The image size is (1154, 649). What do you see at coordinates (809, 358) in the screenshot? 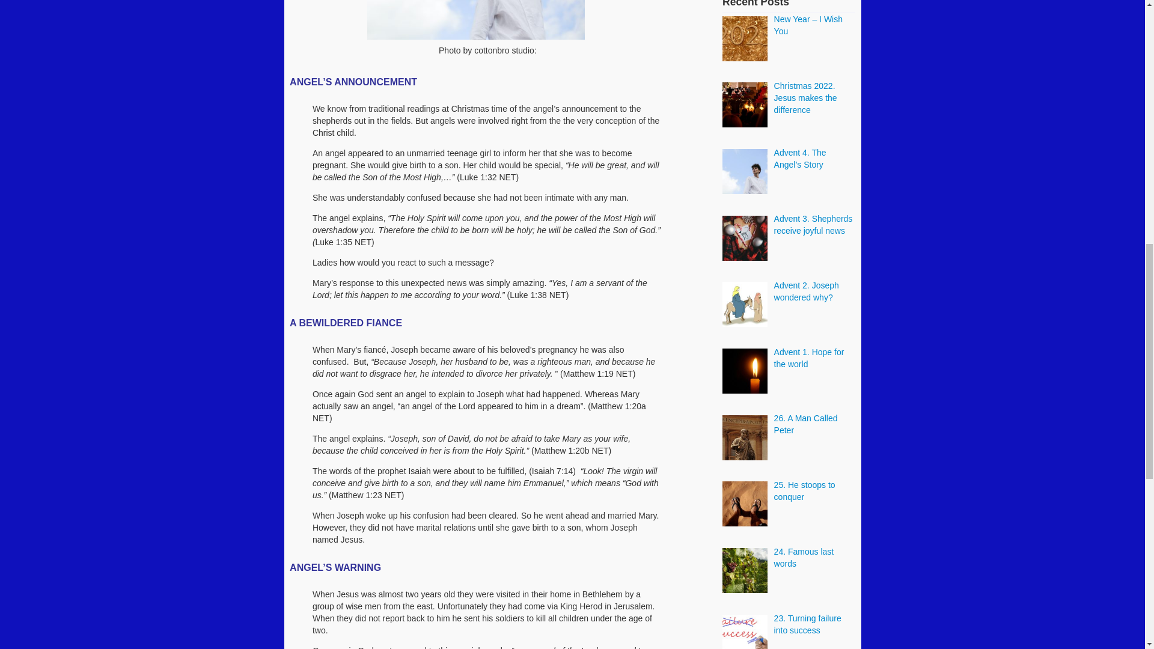
I see `Advent 1. Hope for the world` at bounding box center [809, 358].